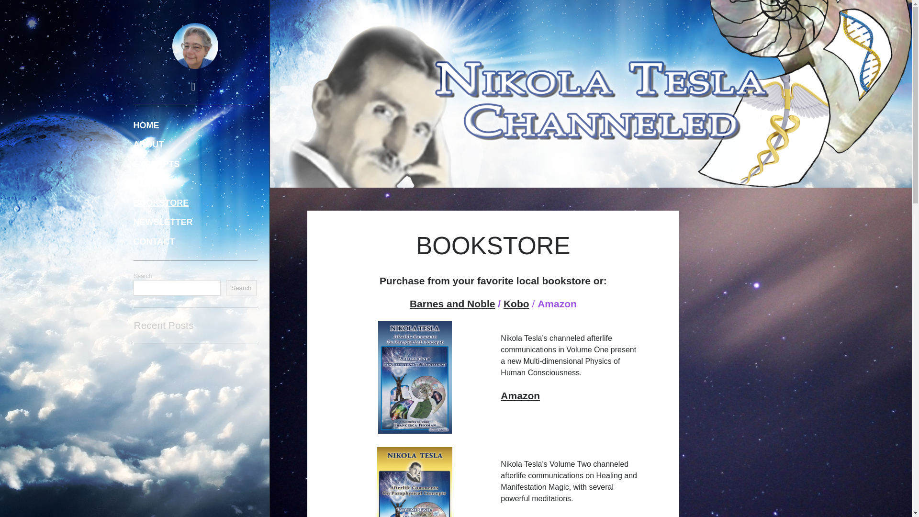 The image size is (919, 517). Describe the element at coordinates (156, 165) in the screenshot. I see `EXCERPTS` at that location.